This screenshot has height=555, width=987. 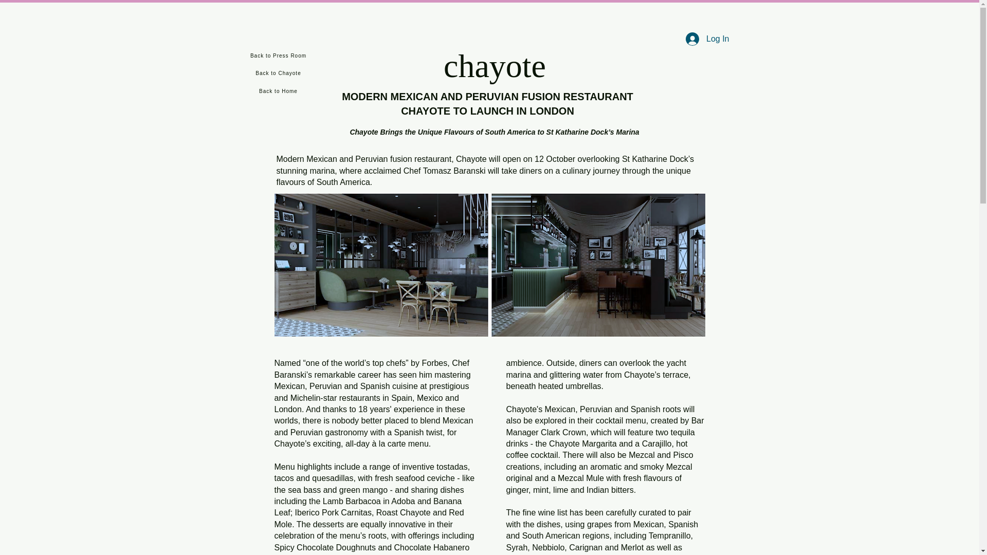 What do you see at coordinates (279, 55) in the screenshot?
I see `Back to Press Room` at bounding box center [279, 55].